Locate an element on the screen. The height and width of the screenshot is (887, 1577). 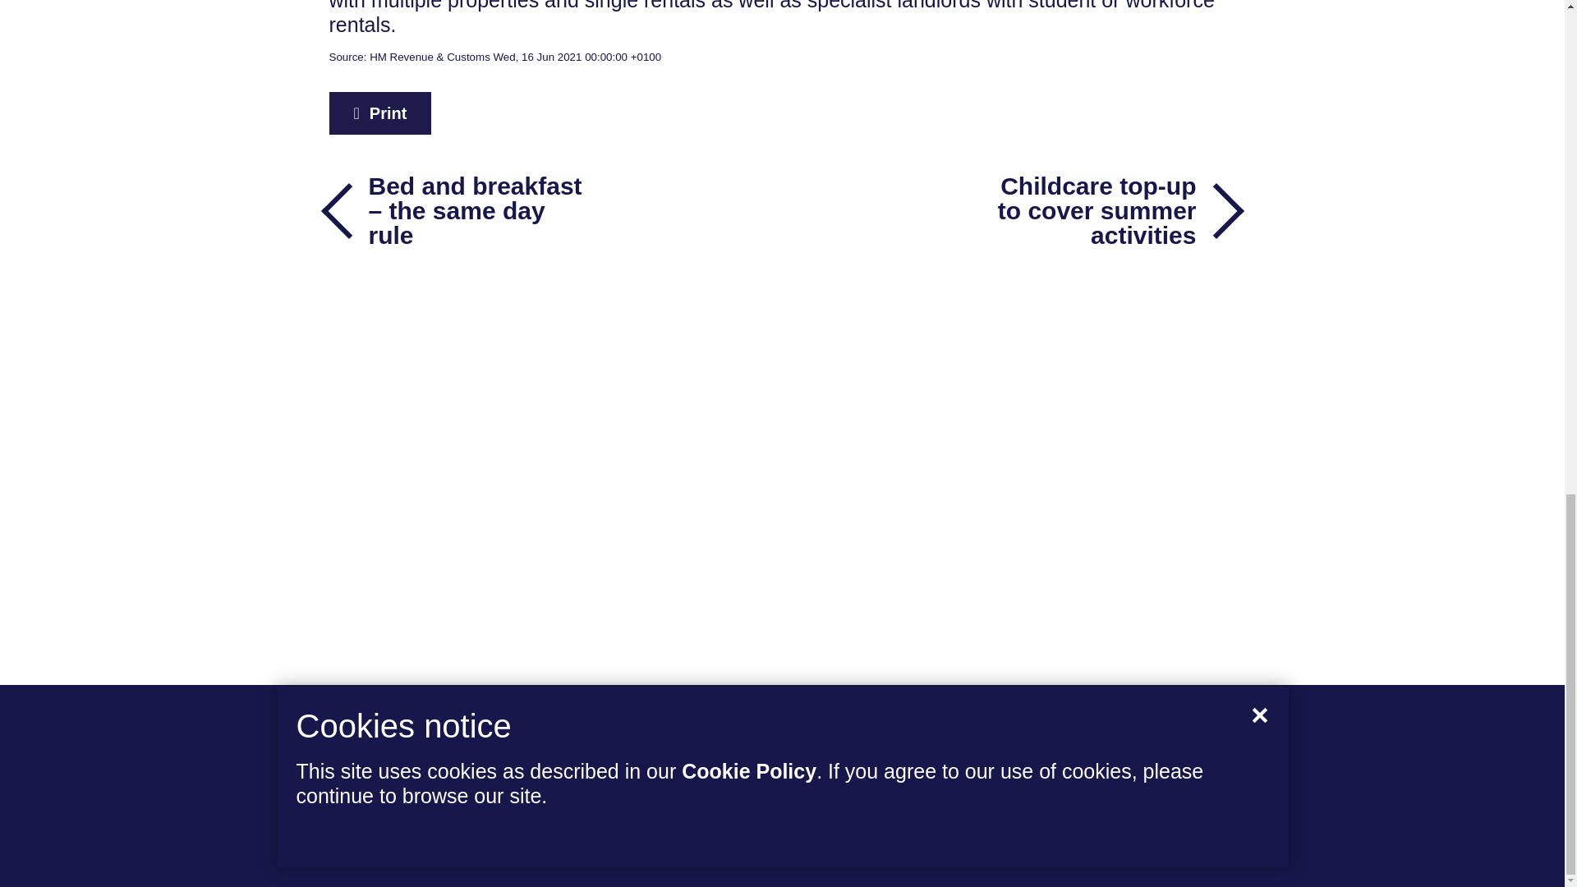
MCC is located at coordinates (1209, 792).